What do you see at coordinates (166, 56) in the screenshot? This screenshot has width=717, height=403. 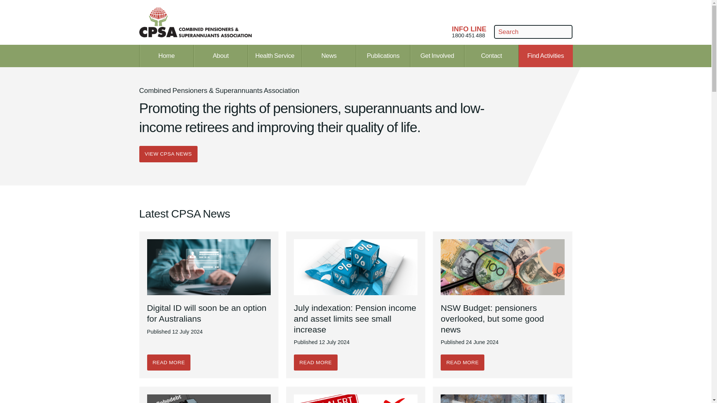 I see `Home` at bounding box center [166, 56].